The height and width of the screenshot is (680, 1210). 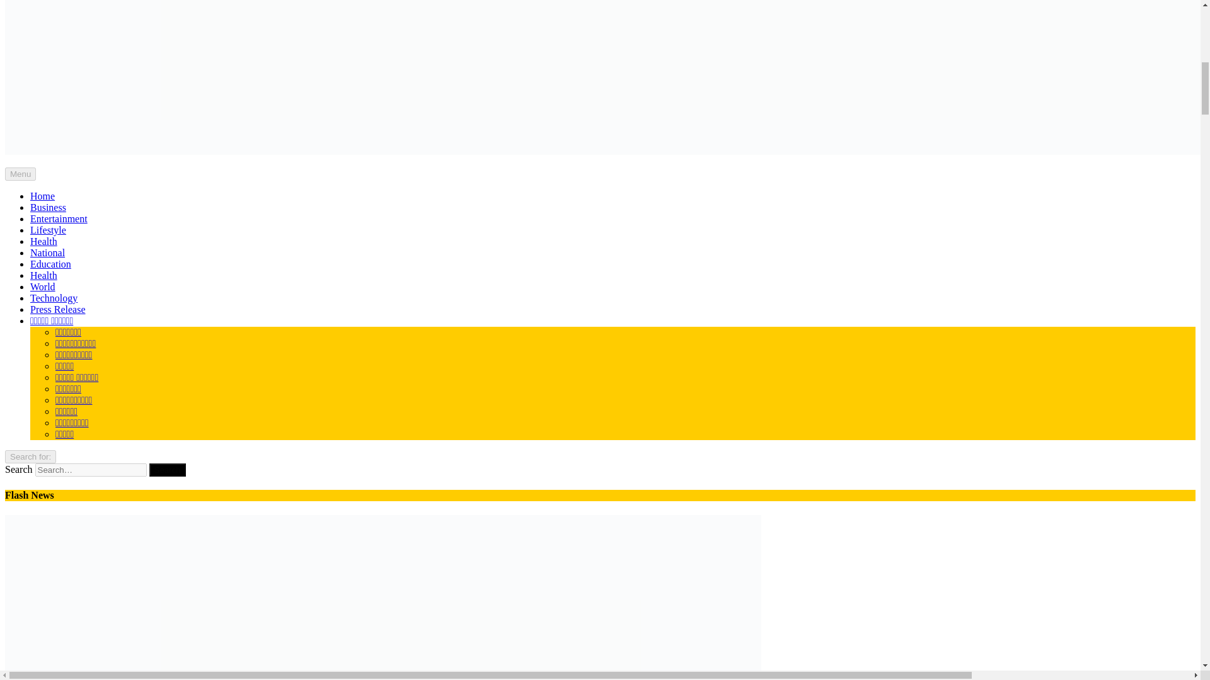 I want to click on Entertainment, so click(x=59, y=219).